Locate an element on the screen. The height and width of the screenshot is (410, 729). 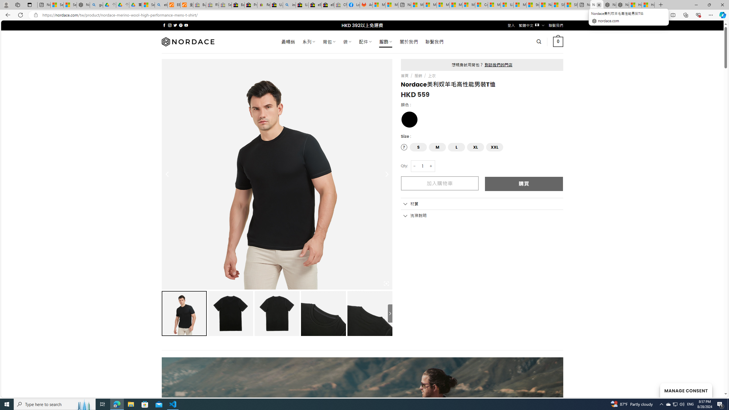
Register: Create a personal eBay account is located at coordinates (264, 5).